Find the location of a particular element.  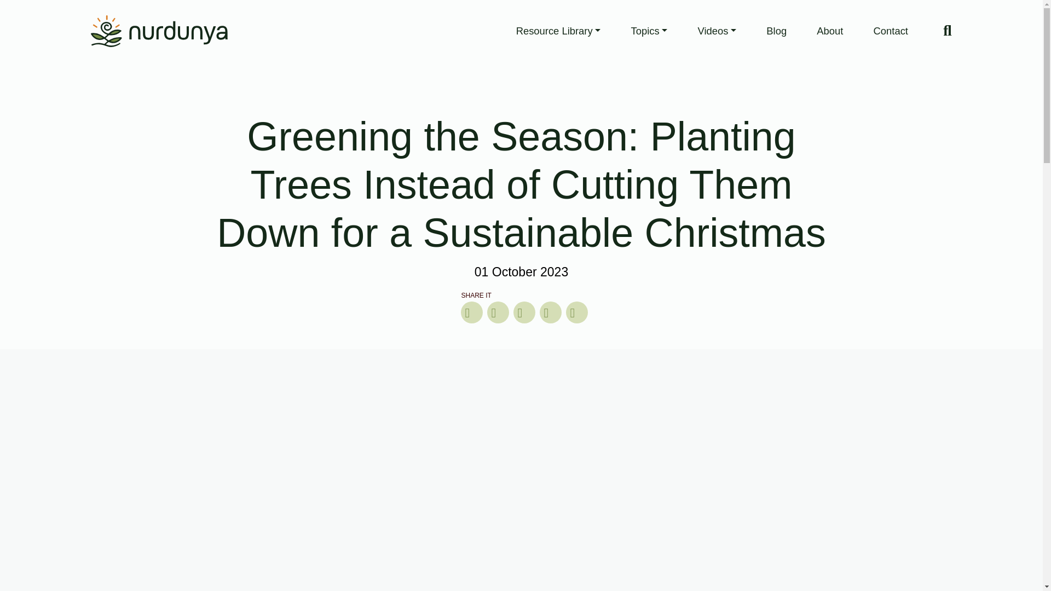

Videos is located at coordinates (717, 31).